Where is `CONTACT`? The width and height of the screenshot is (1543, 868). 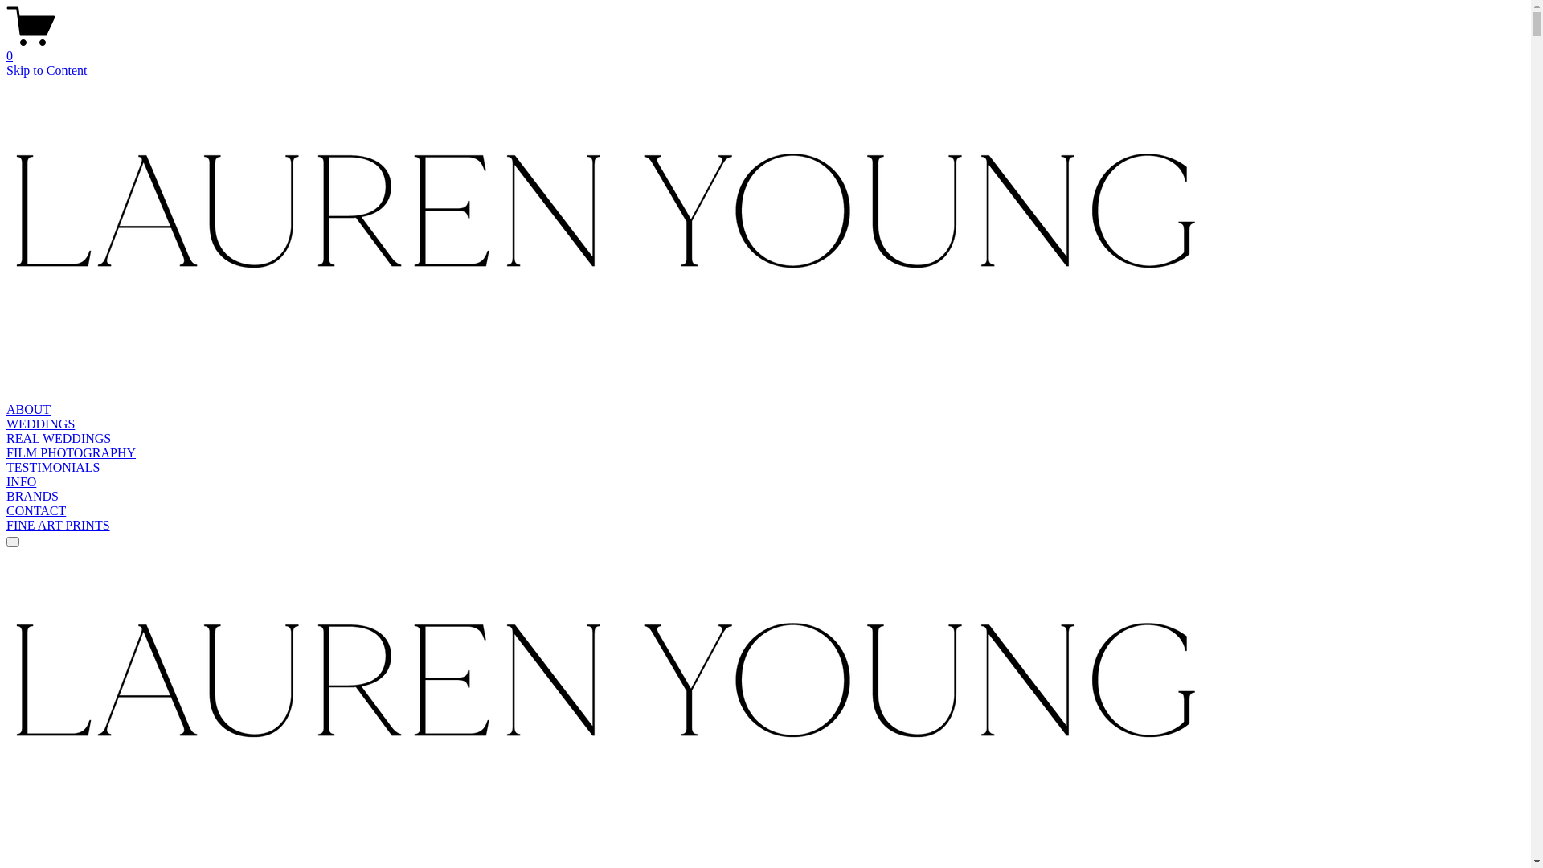
CONTACT is located at coordinates (36, 511).